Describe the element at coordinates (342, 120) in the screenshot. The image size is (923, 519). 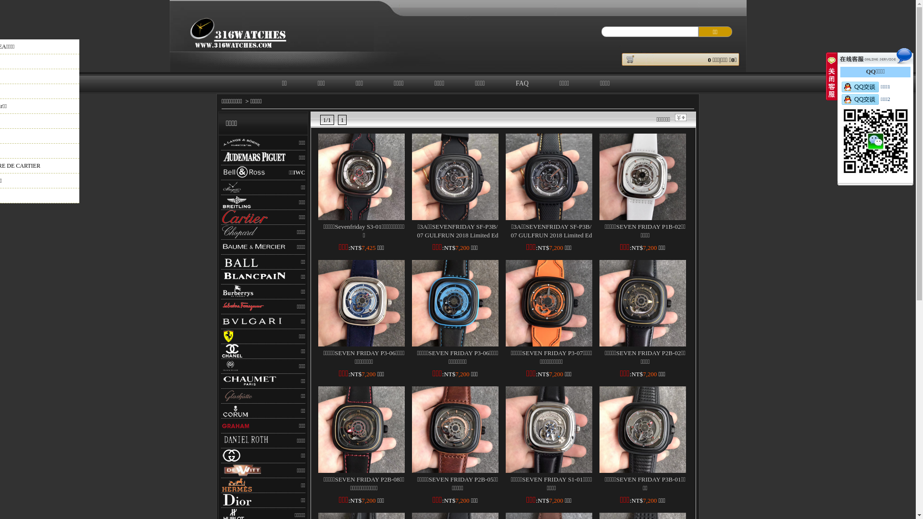
I see `1` at that location.